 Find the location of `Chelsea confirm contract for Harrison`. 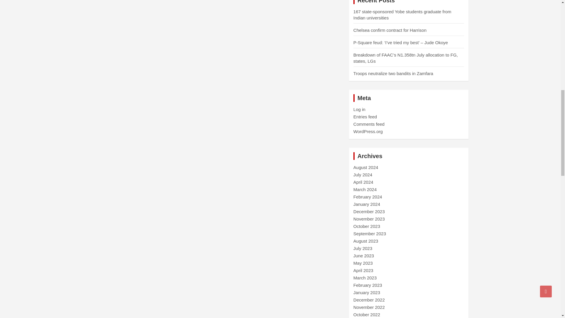

Chelsea confirm contract for Harrison is located at coordinates (390, 30).